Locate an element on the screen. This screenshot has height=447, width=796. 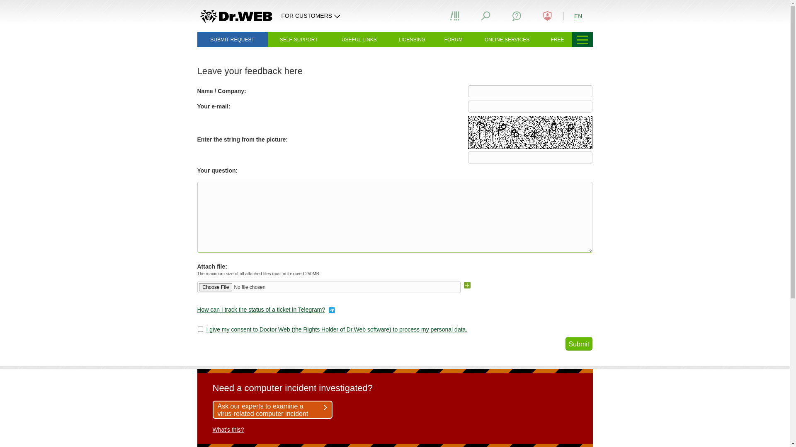
Profile is located at coordinates (548, 16).